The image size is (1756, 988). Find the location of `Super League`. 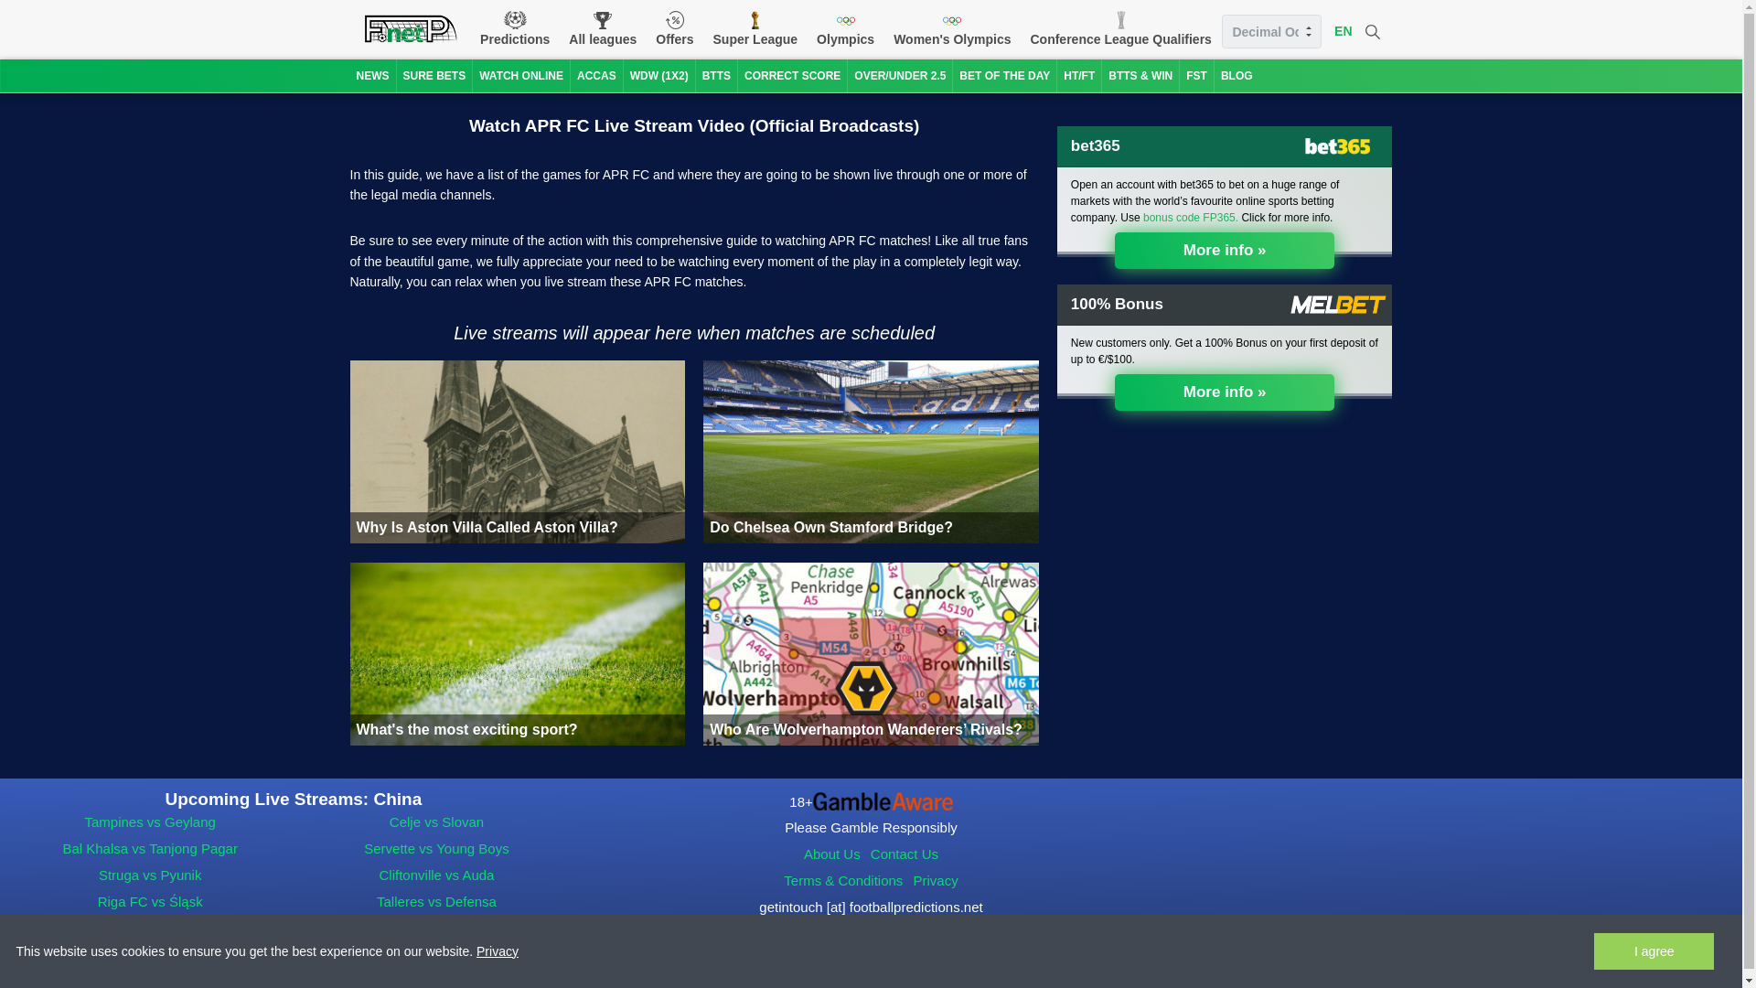

Super League is located at coordinates (755, 29).